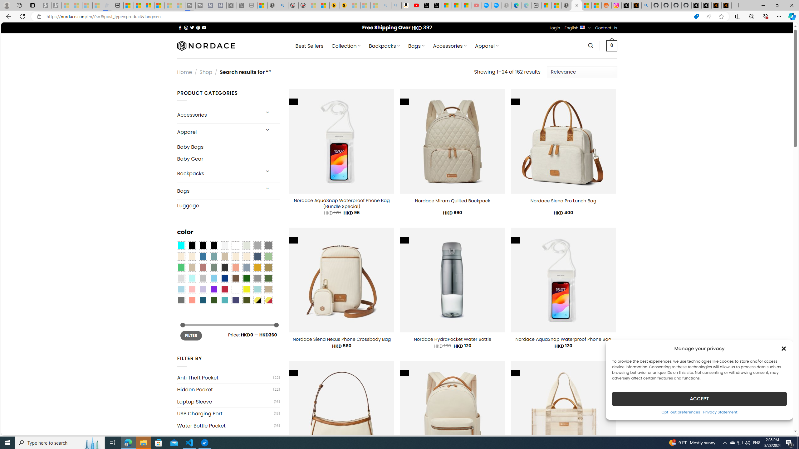 The width and height of the screenshot is (799, 449). What do you see at coordinates (247, 278) in the screenshot?
I see `Dark Green` at bounding box center [247, 278].